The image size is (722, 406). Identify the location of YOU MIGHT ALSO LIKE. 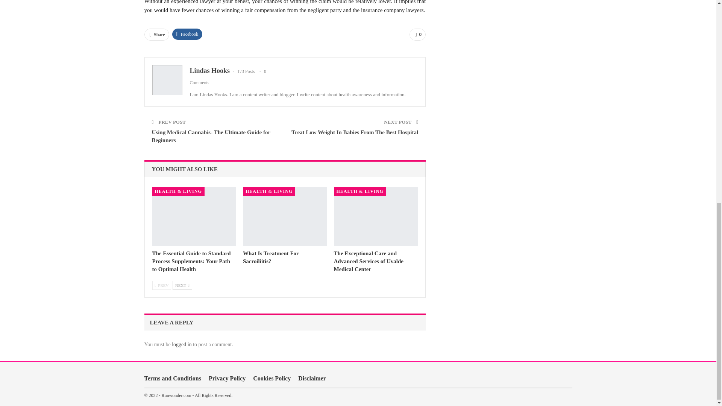
(185, 168).